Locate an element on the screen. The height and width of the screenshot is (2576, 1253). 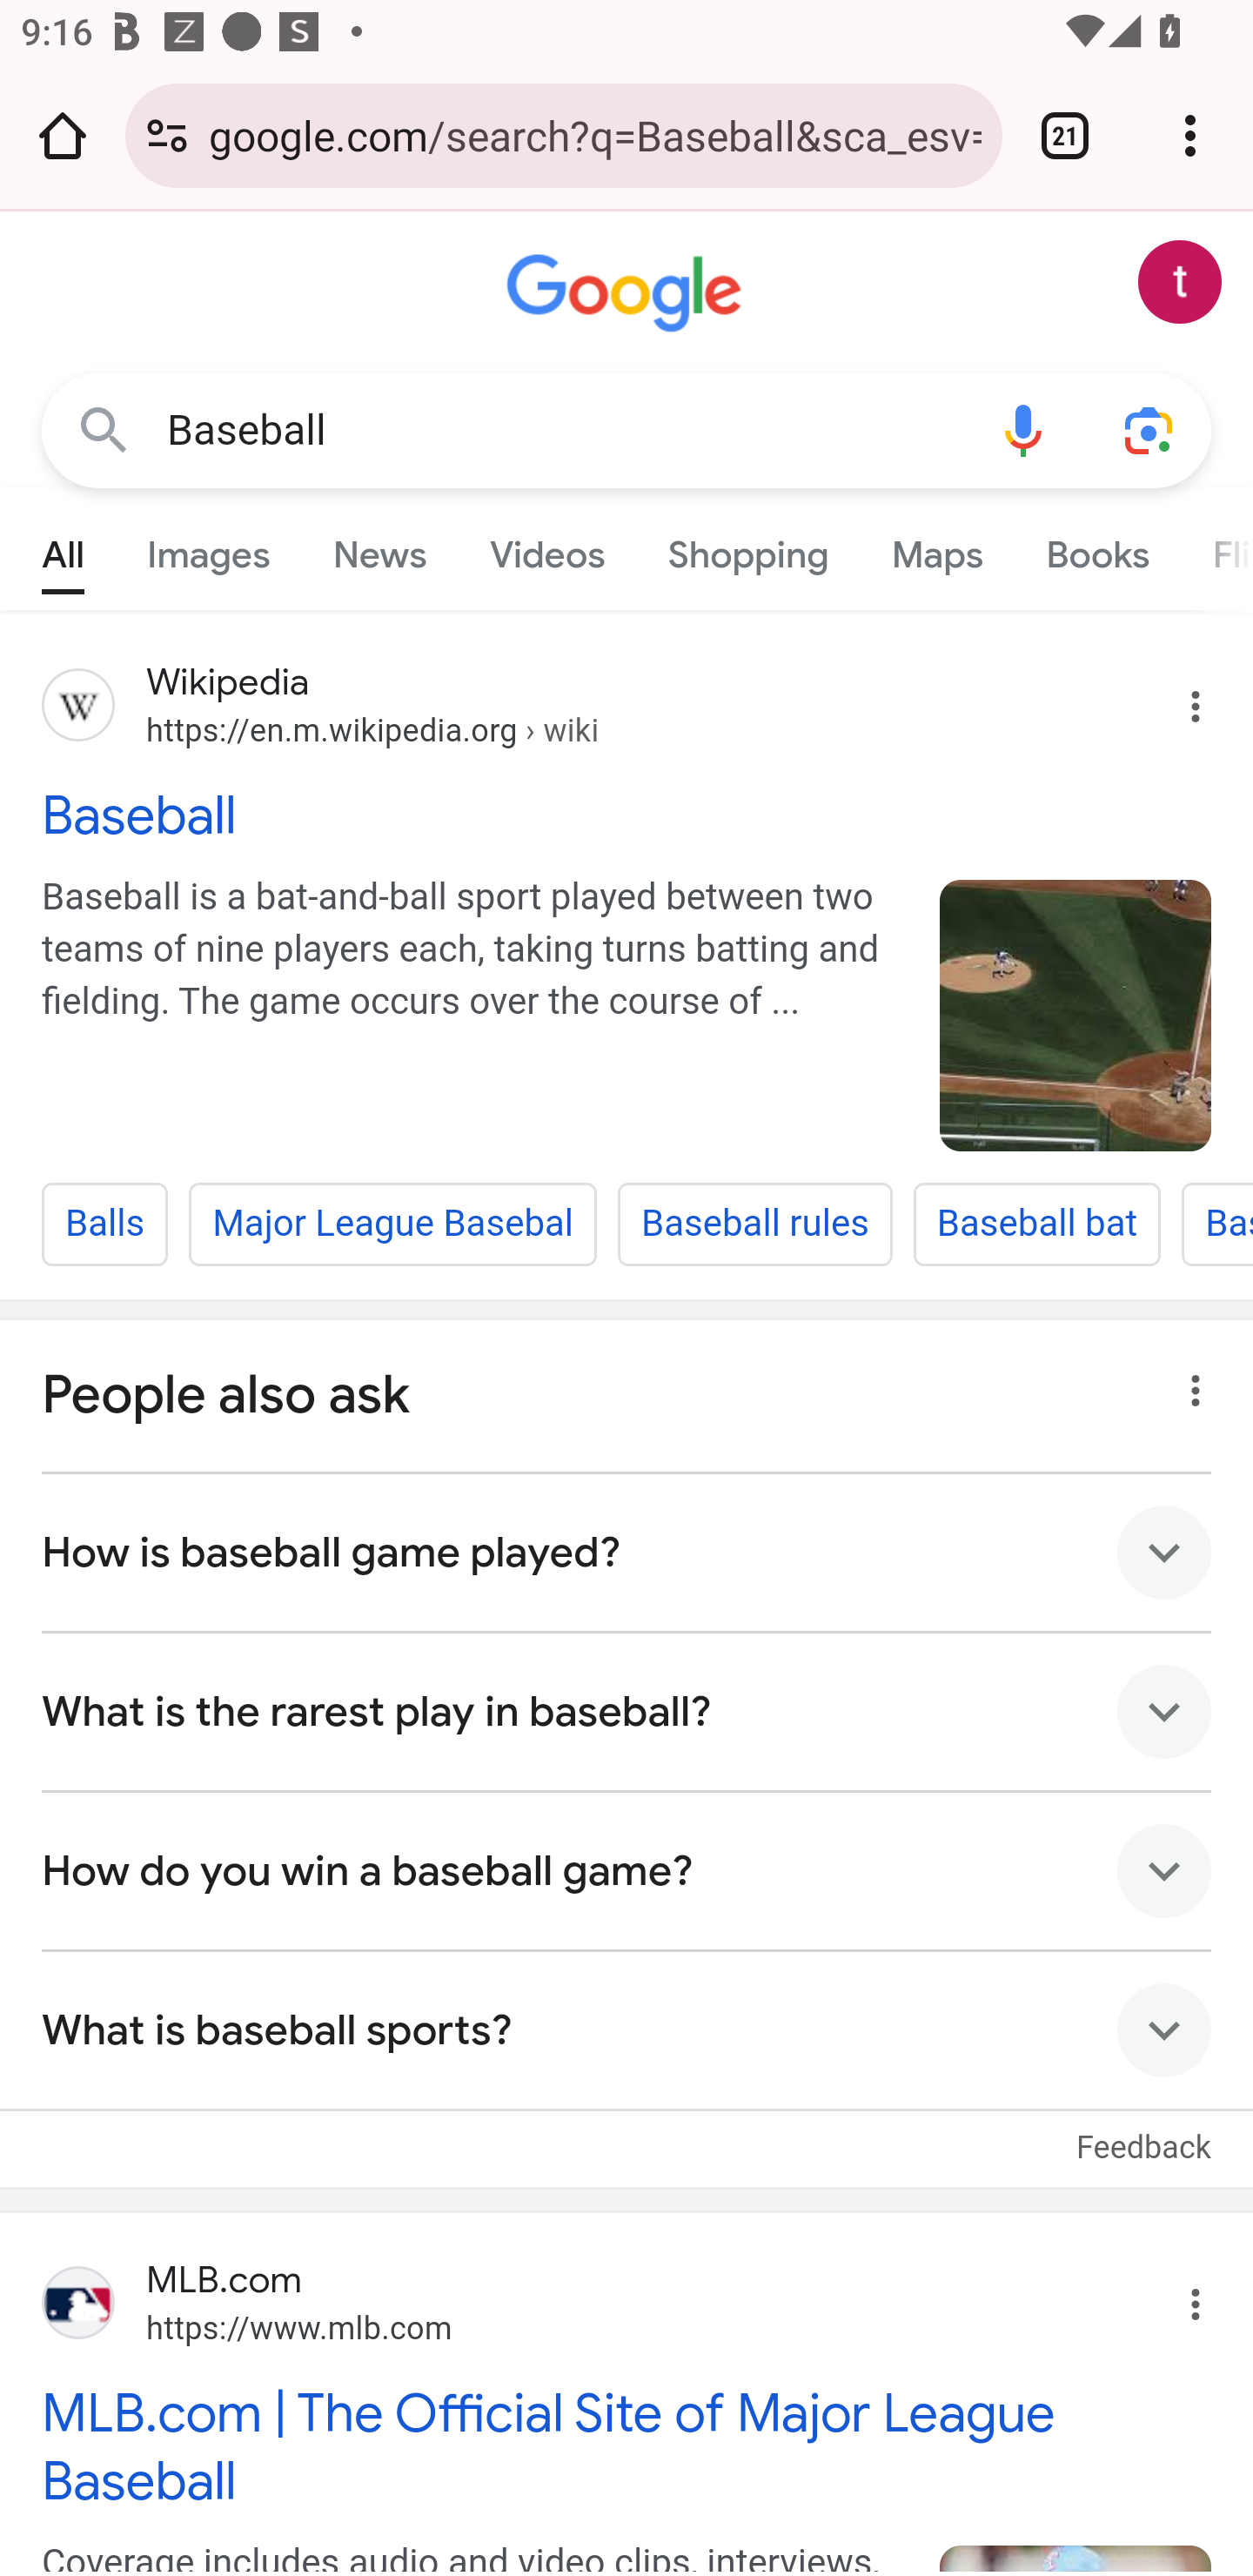
Baseball rules is located at coordinates (754, 1224).